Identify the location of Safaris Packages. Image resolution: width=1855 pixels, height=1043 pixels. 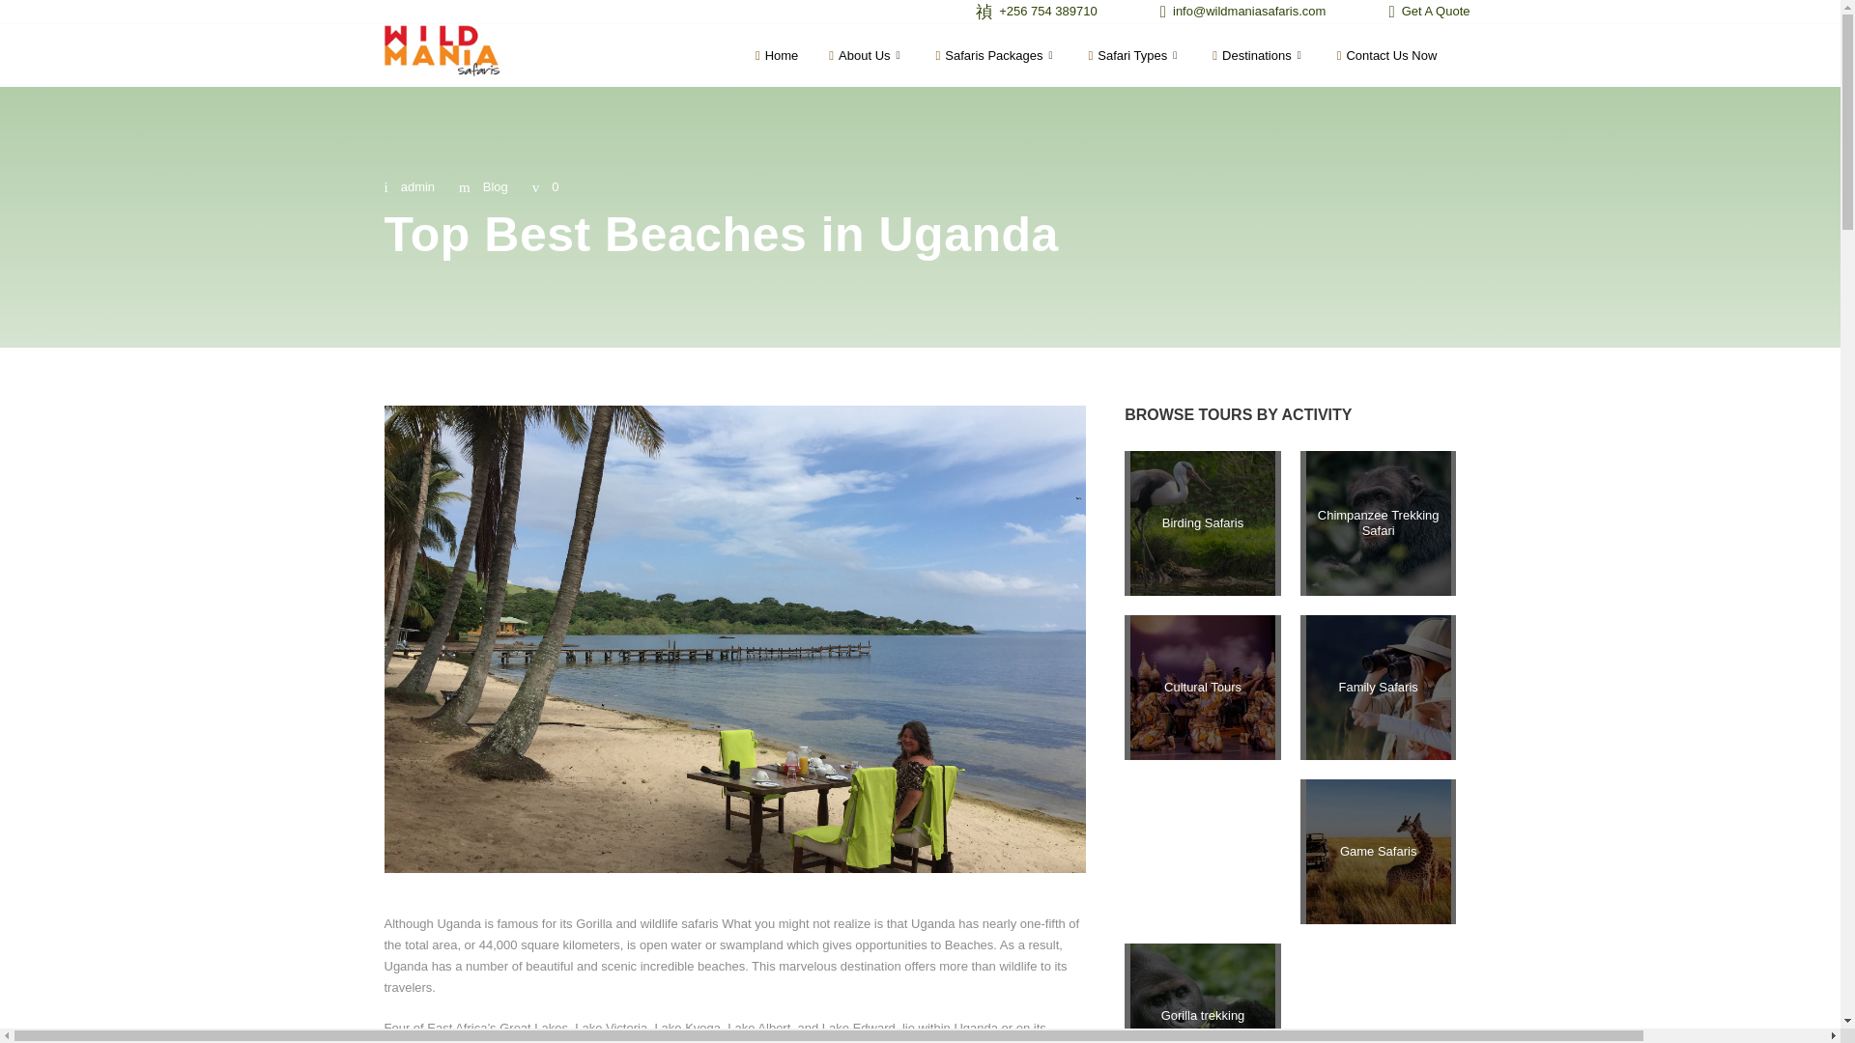
(999, 56).